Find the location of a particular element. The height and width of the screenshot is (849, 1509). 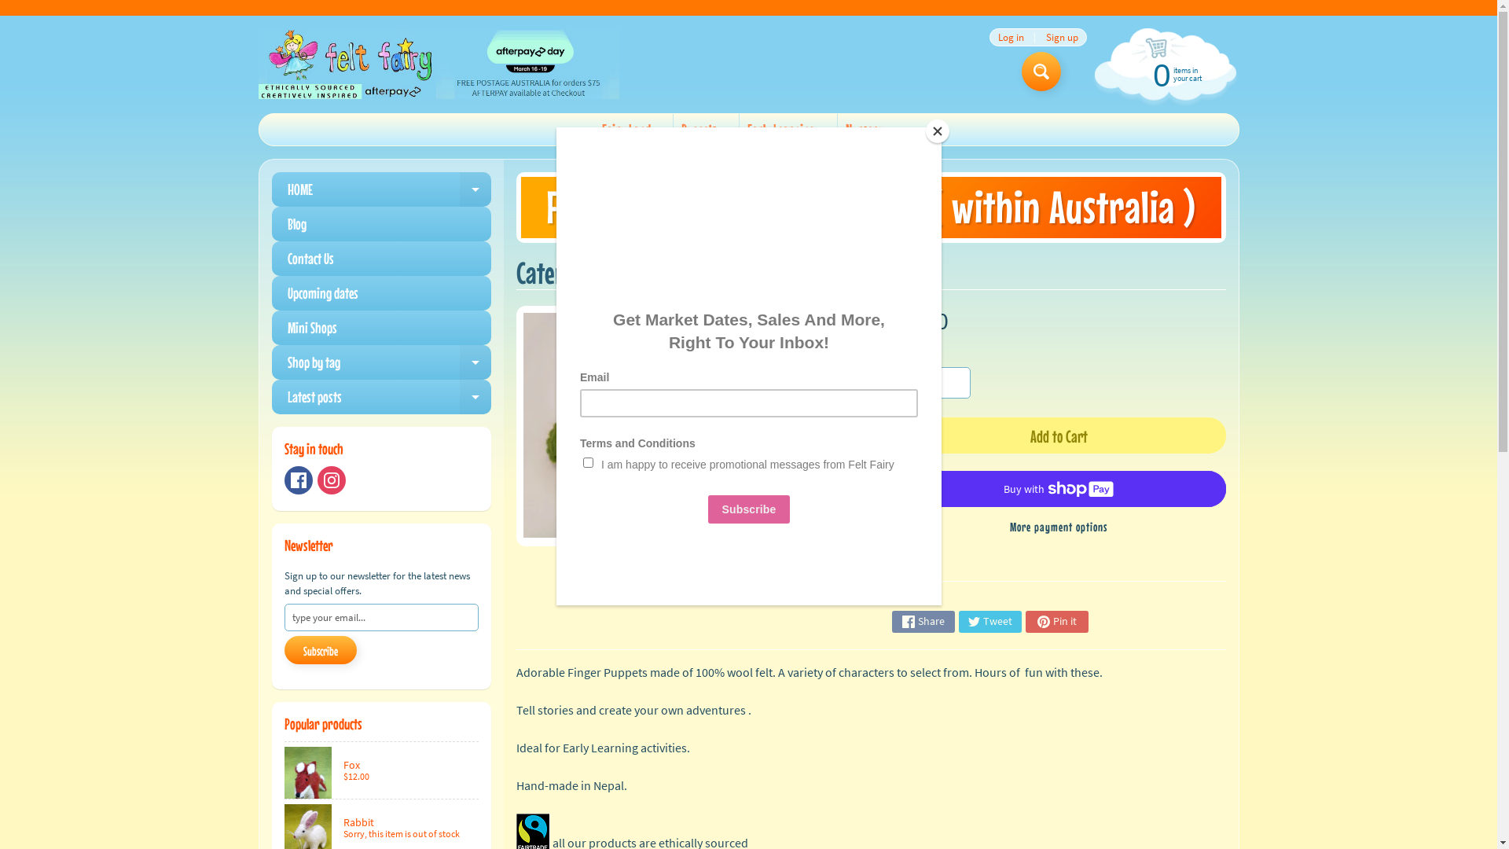

Fairy Land
Expand child menu is located at coordinates (632, 130).